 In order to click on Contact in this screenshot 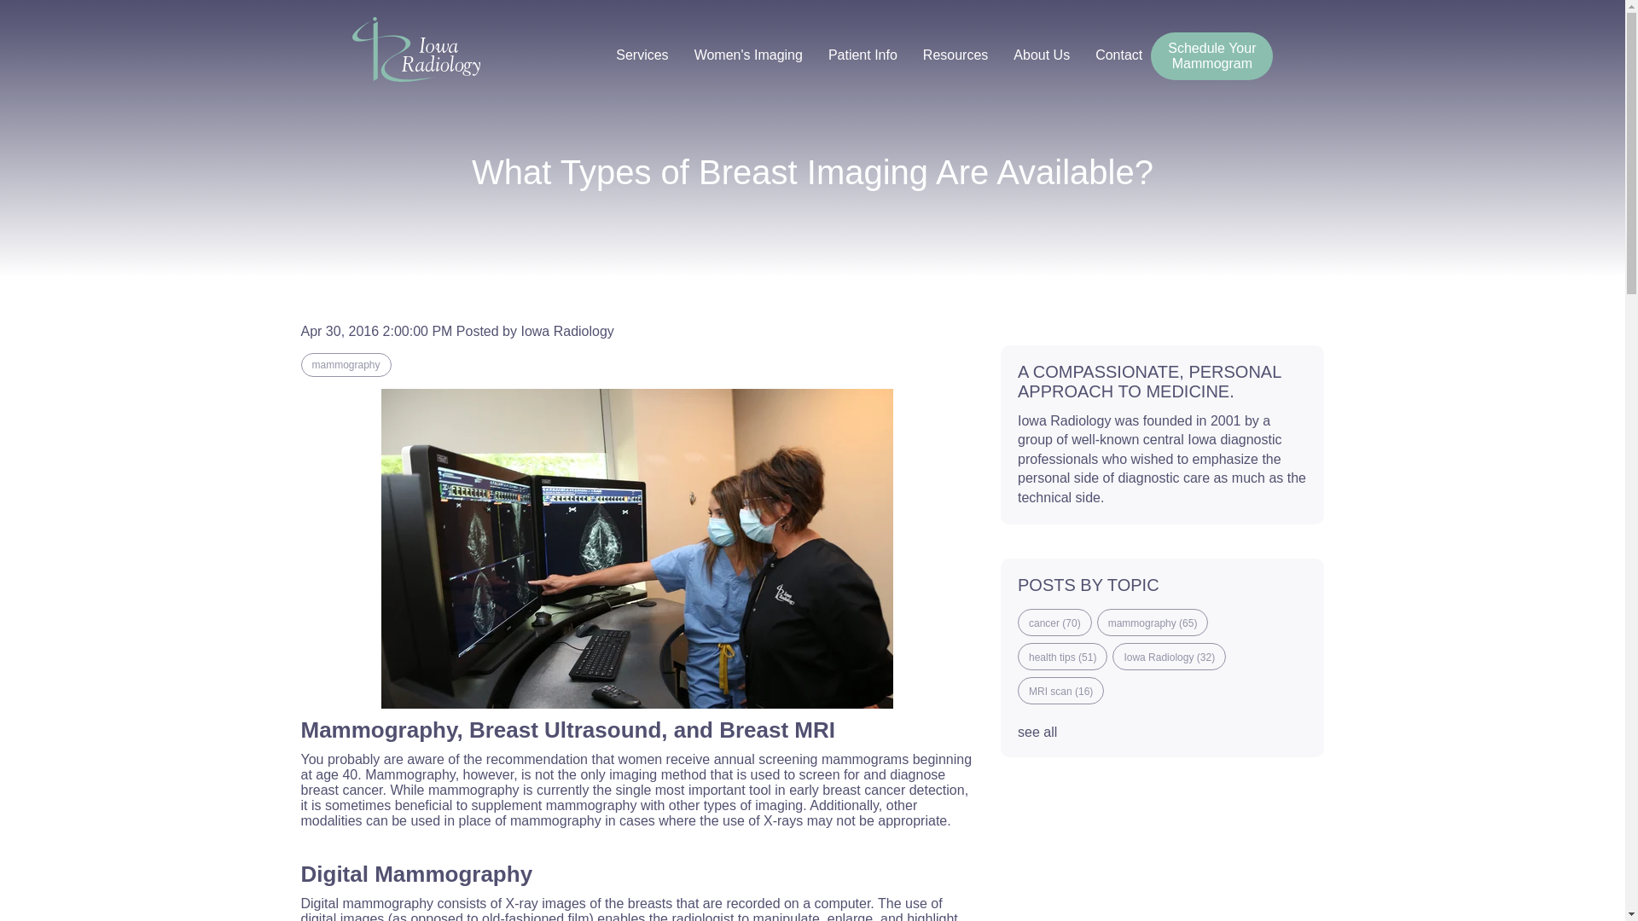, I will do `click(637, 55)`.